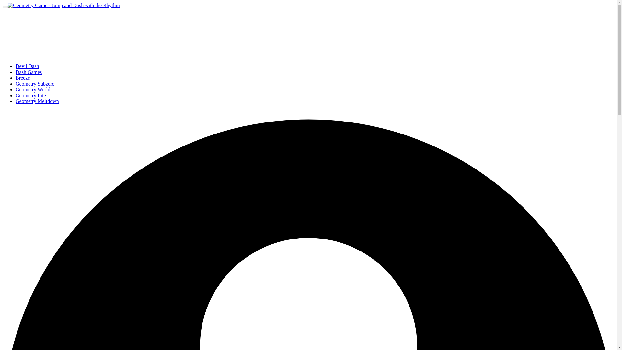 The height and width of the screenshot is (350, 622). I want to click on Geometry Lite, so click(31, 95).